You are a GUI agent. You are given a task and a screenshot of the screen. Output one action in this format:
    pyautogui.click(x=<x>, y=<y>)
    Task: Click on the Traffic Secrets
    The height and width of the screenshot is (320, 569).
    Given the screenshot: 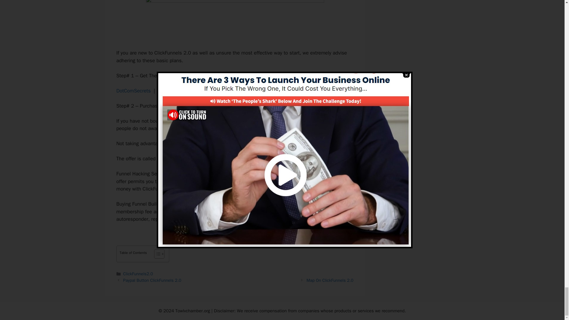 What is the action you would take?
    pyautogui.click(x=213, y=91)
    